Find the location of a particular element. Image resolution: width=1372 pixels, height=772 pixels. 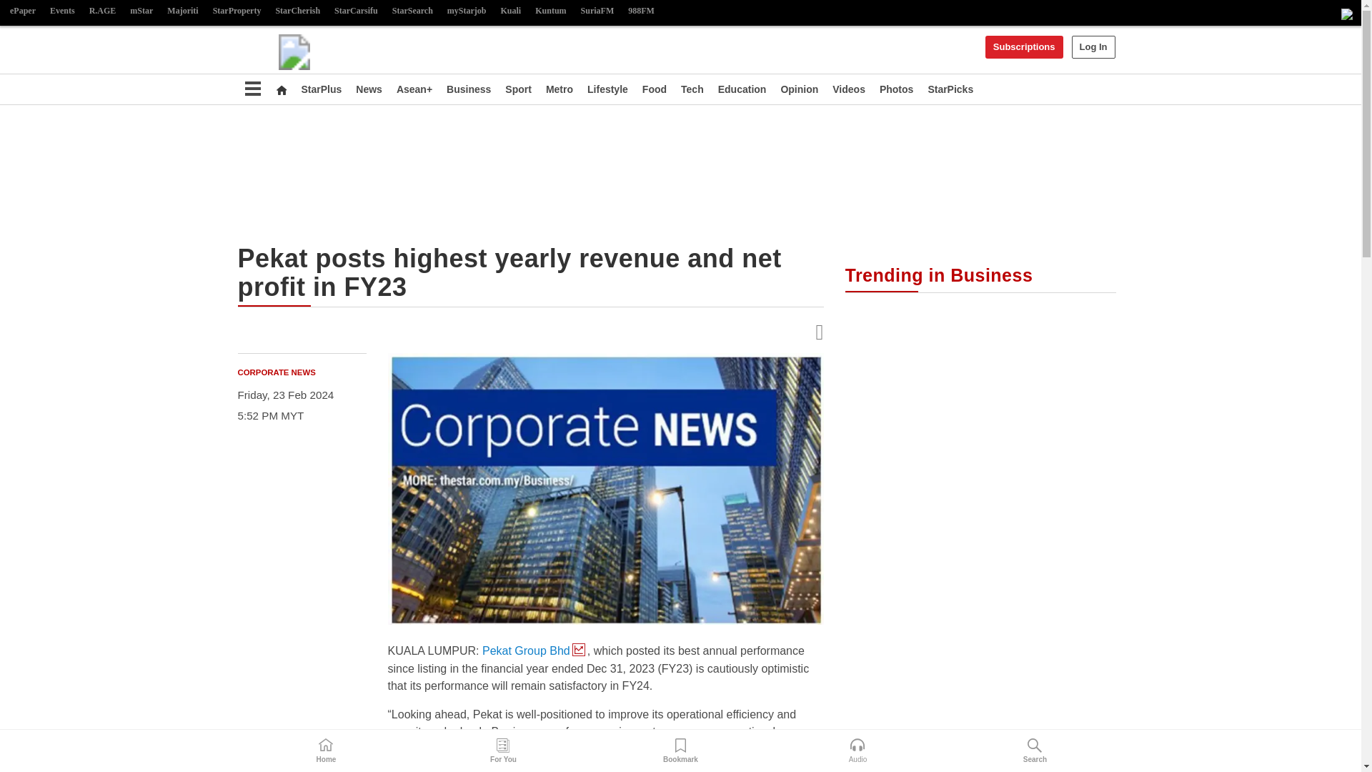

R.AGE is located at coordinates (103, 11).